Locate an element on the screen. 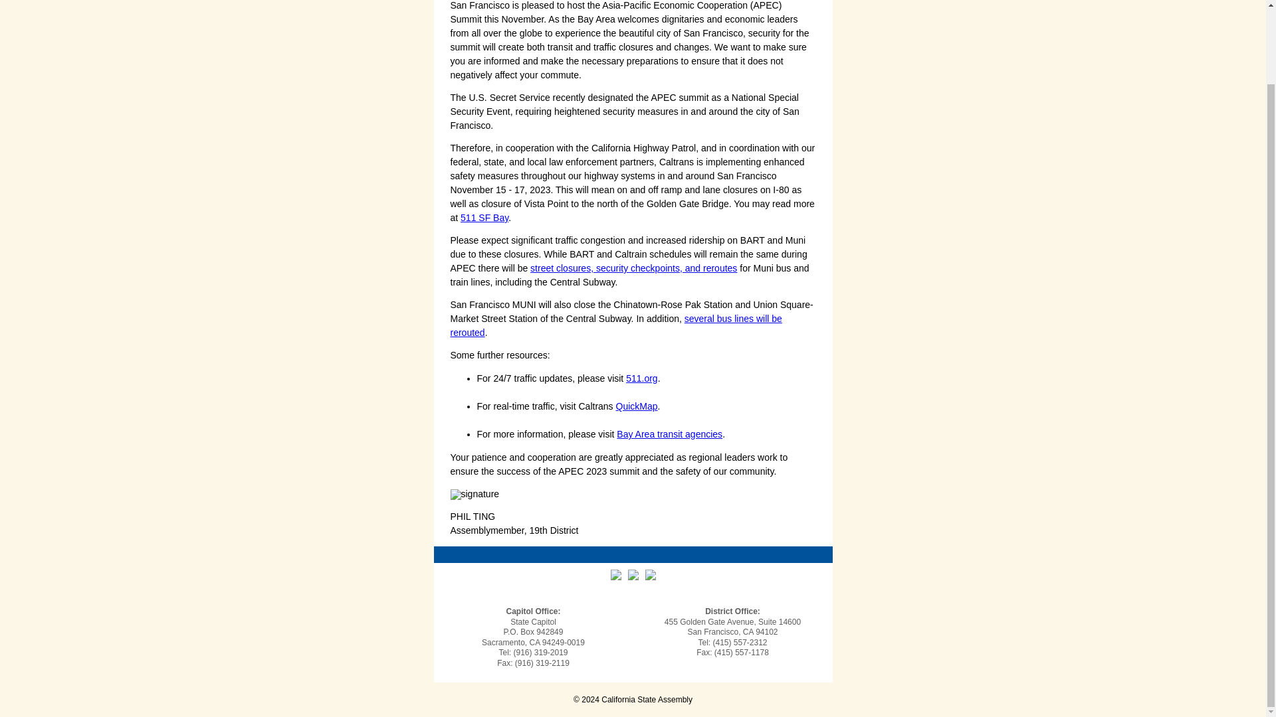 The image size is (1276, 717). street closures, security checkpoints, and reroutes is located at coordinates (634, 268).